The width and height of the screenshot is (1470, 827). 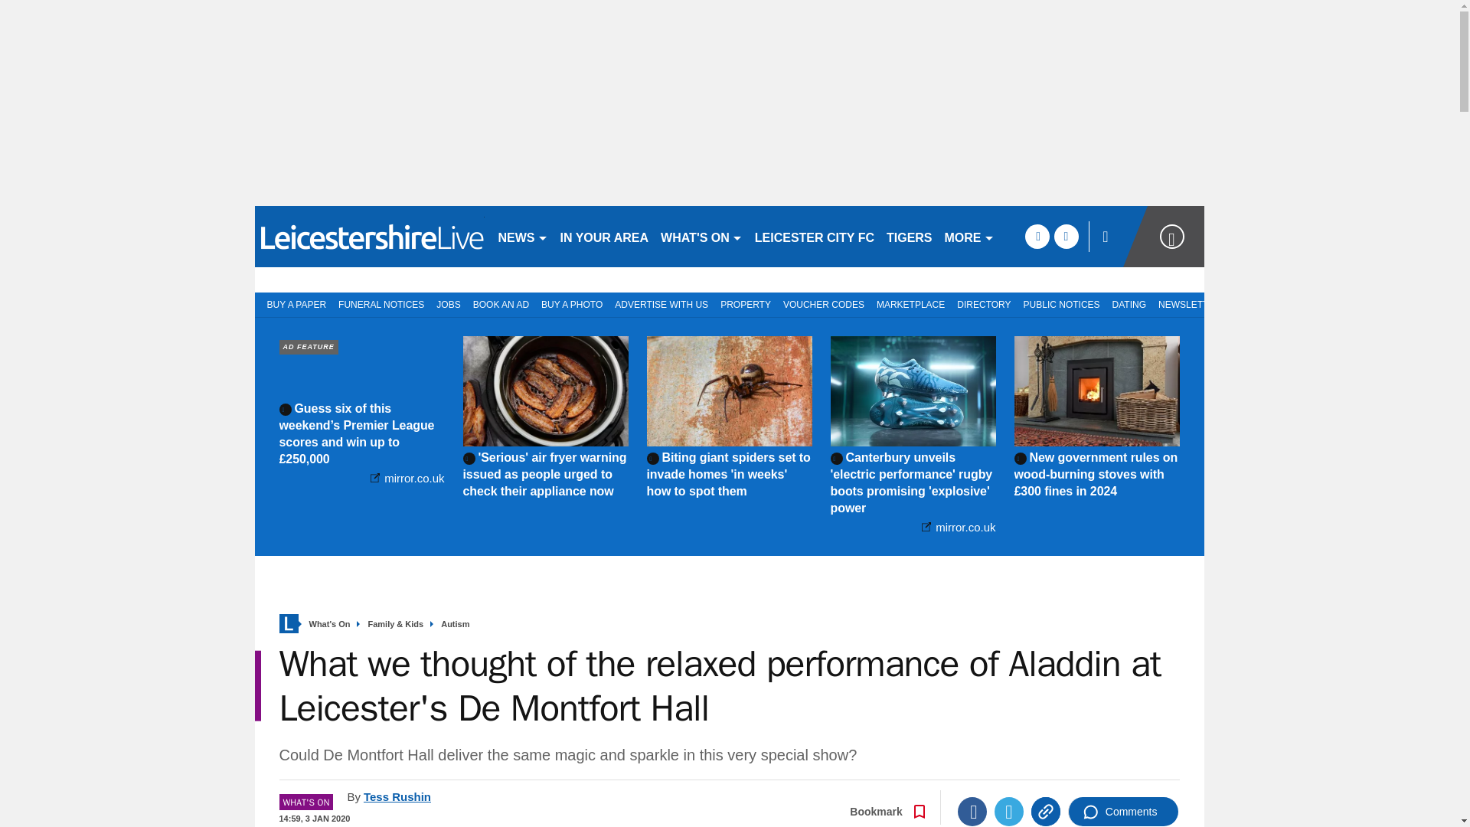 I want to click on Facebook, so click(x=972, y=812).